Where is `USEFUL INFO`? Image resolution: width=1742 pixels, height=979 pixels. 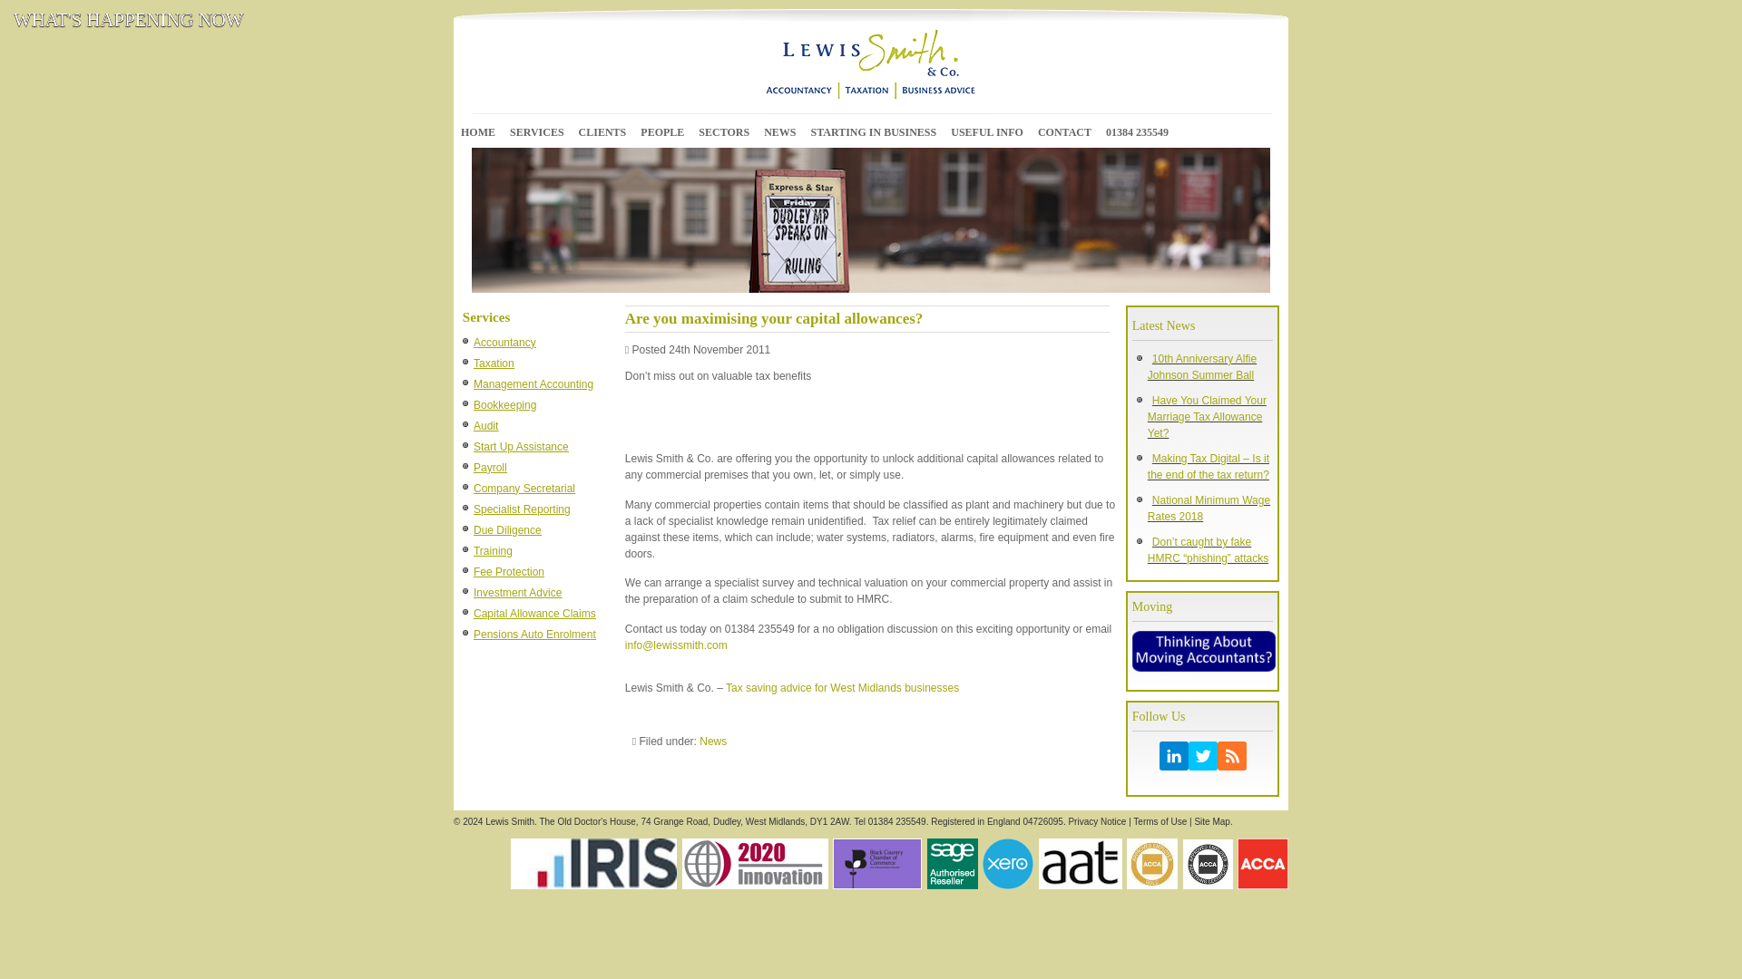 USEFUL INFO is located at coordinates (987, 131).